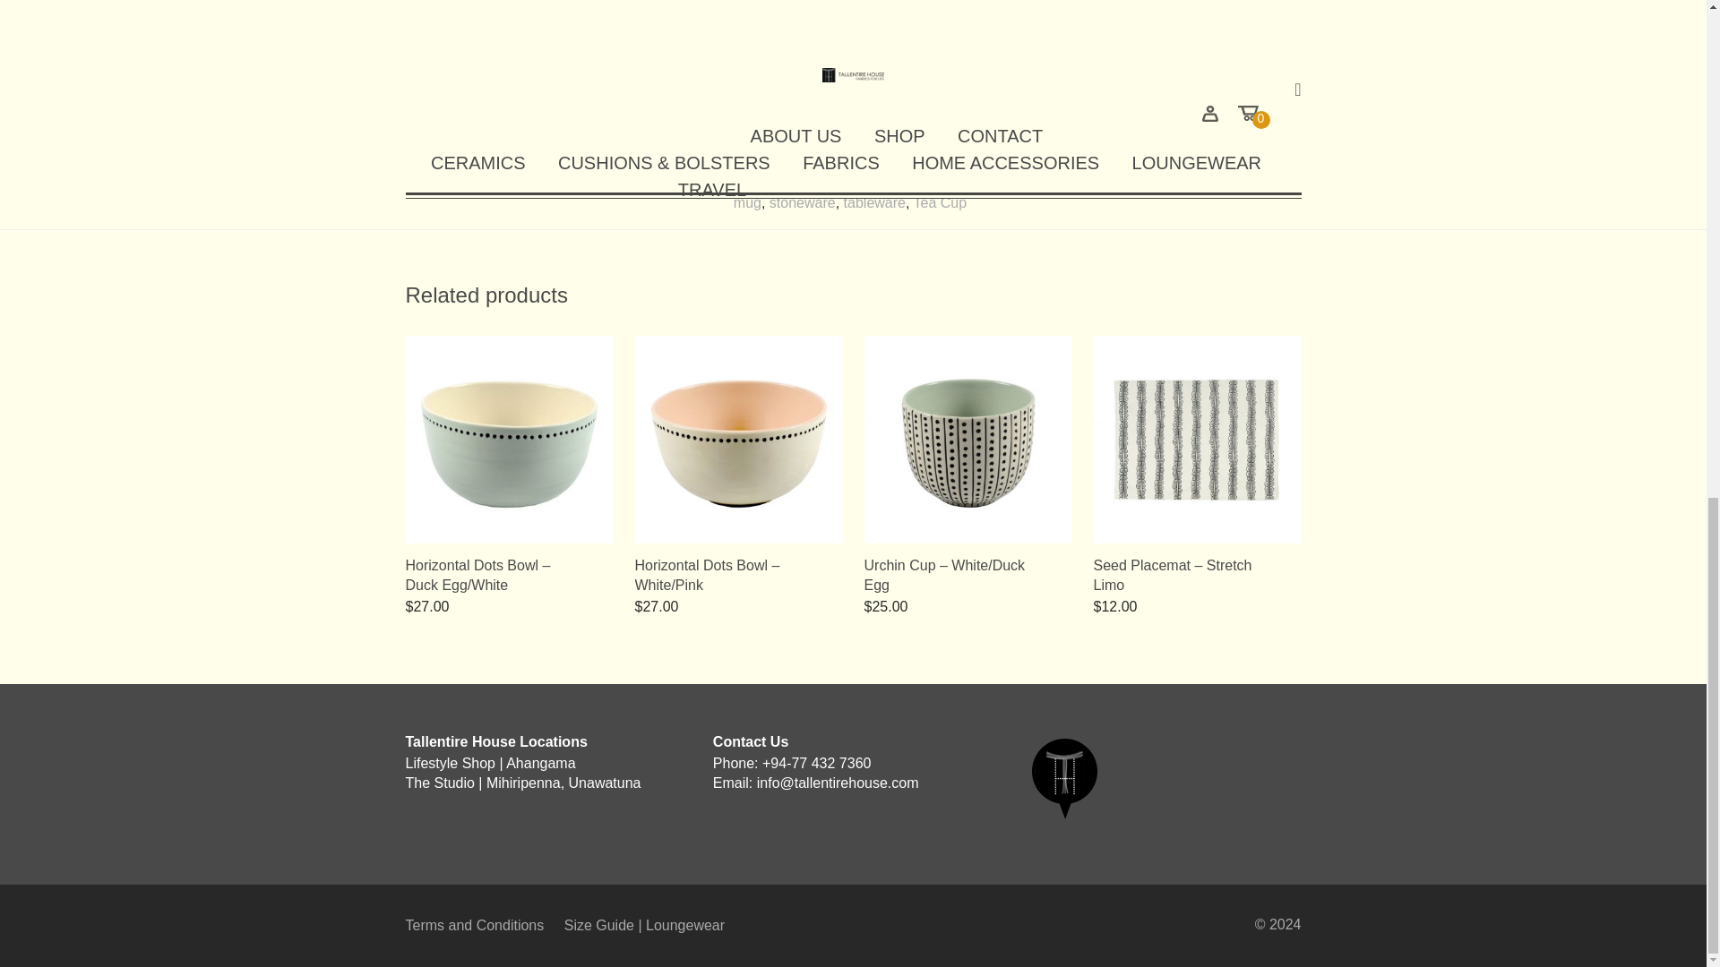  What do you see at coordinates (643, 926) in the screenshot?
I see `Size Guide` at bounding box center [643, 926].